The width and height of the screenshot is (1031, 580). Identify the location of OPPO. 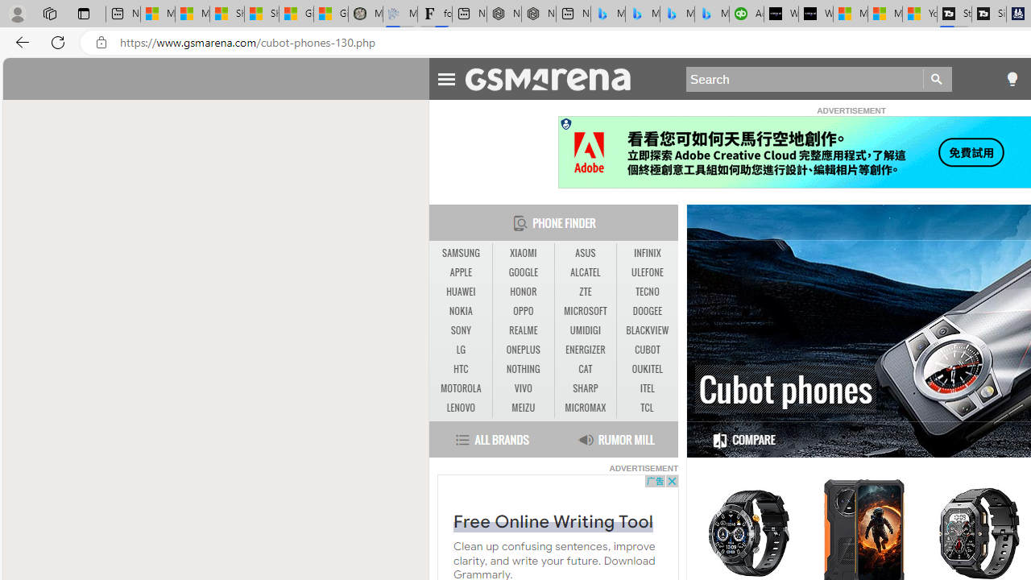
(523, 311).